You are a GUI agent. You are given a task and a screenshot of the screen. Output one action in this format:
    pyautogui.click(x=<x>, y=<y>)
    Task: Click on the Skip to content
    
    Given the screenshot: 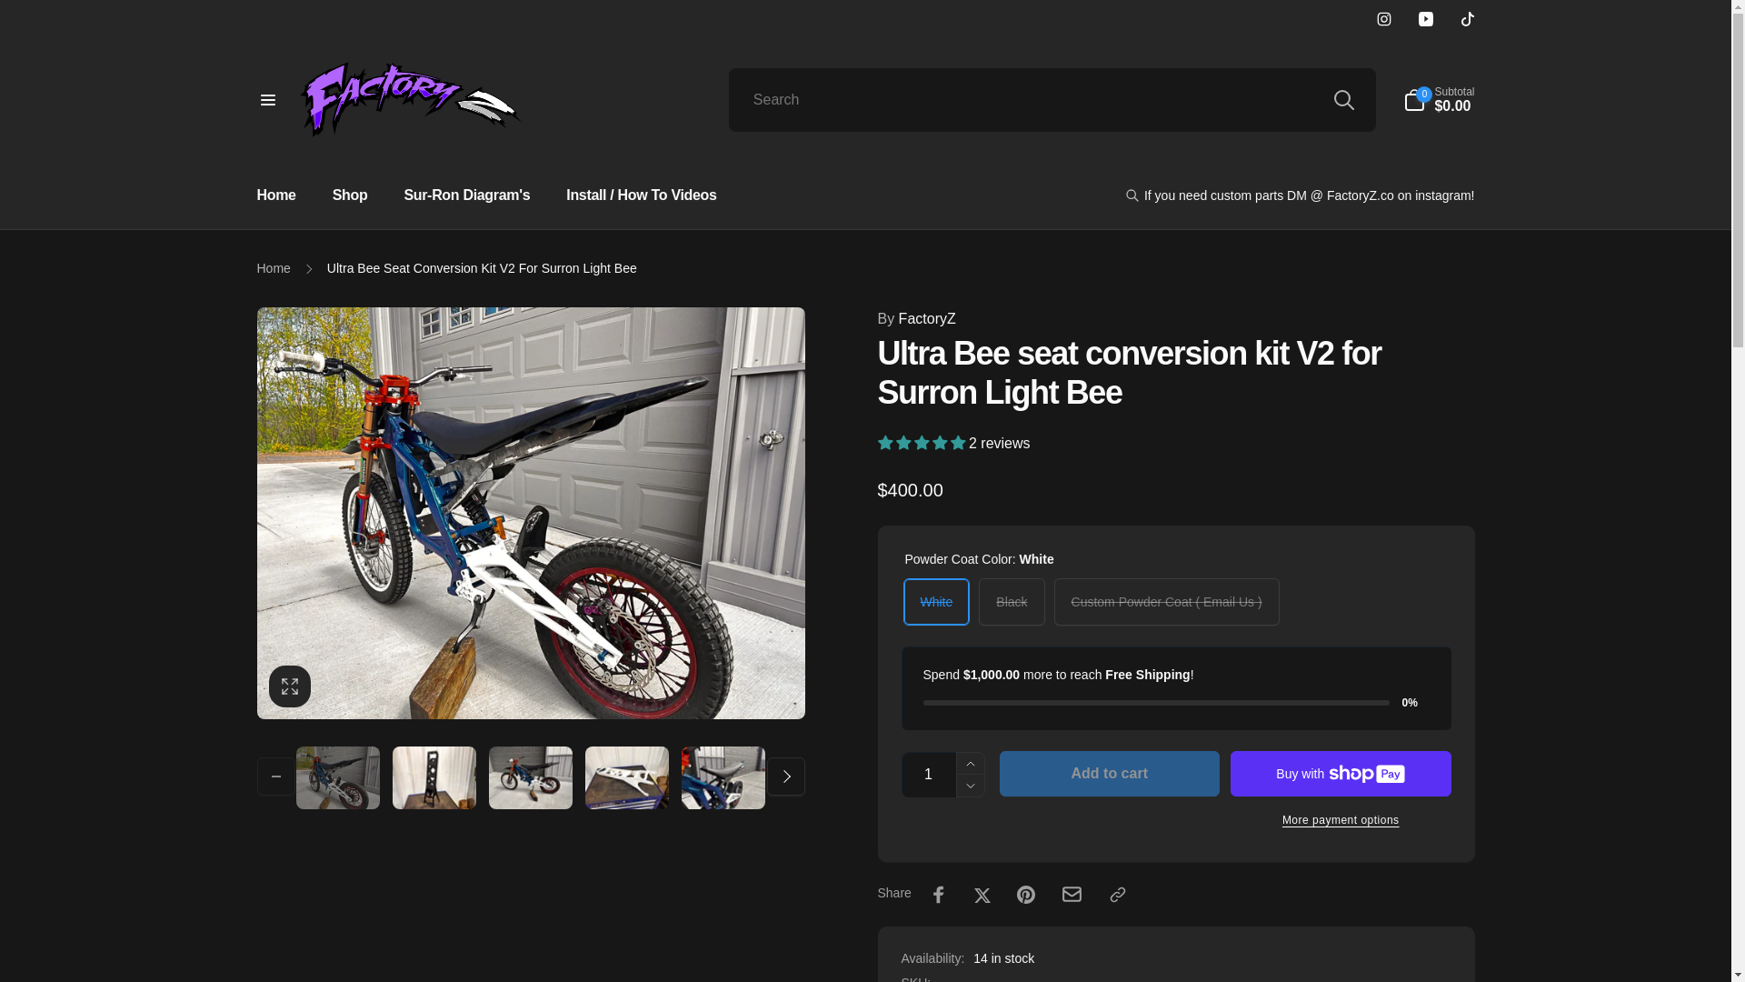 What is the action you would take?
    pyautogui.click(x=29, y=19)
    